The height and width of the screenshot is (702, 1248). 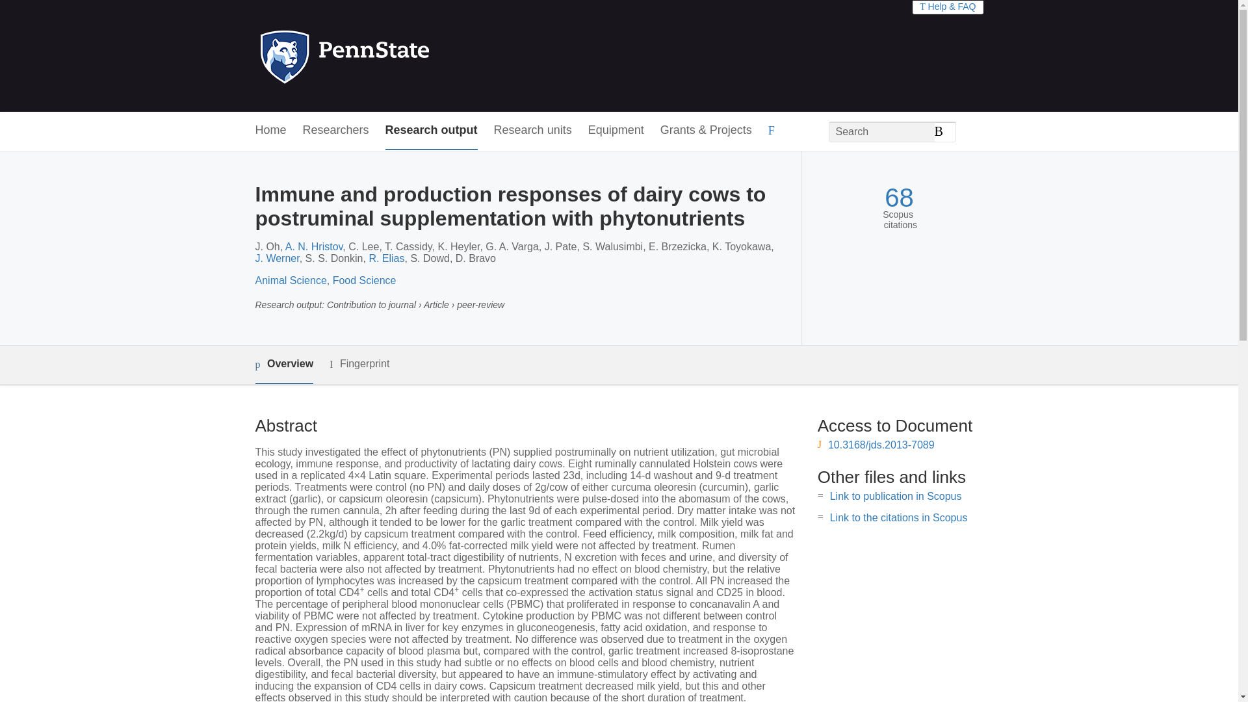 I want to click on Penn State Home, so click(x=400, y=56).